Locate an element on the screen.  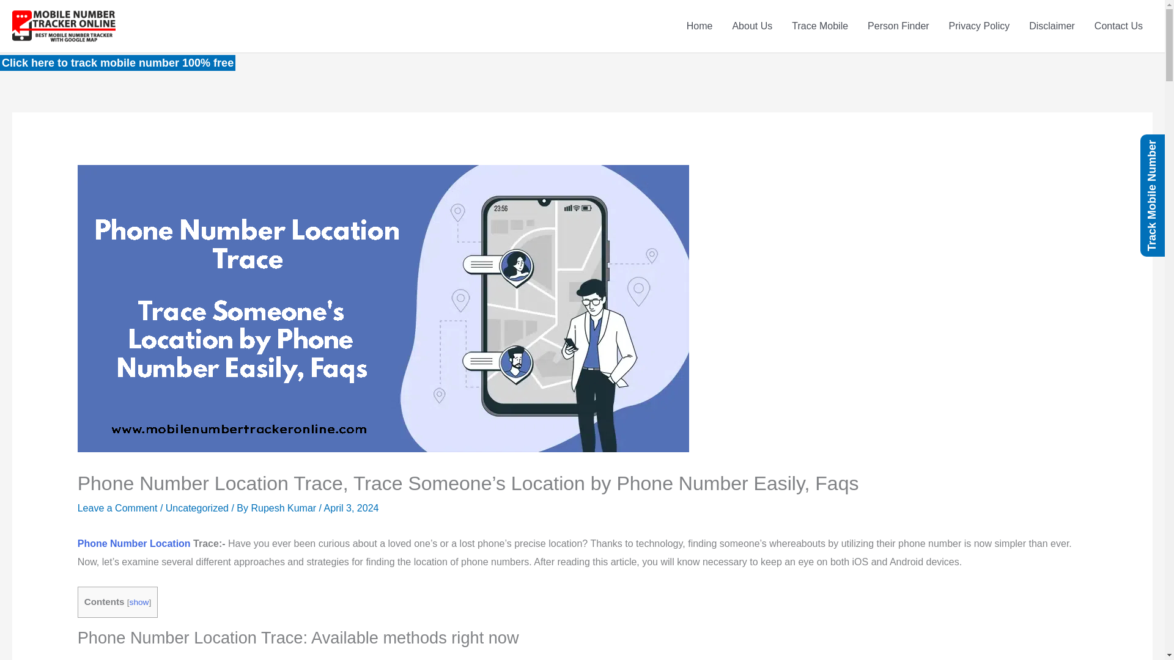
Privacy Policy is located at coordinates (980, 26).